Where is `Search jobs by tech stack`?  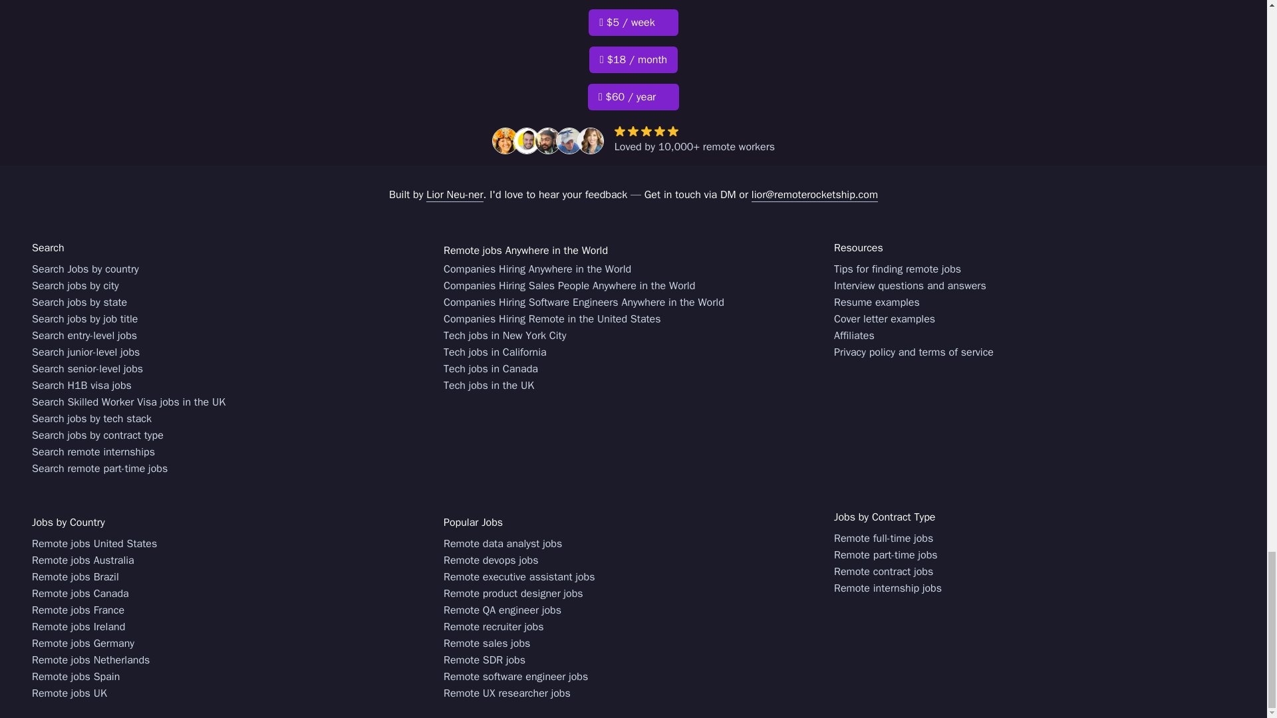
Search jobs by tech stack is located at coordinates (92, 419).